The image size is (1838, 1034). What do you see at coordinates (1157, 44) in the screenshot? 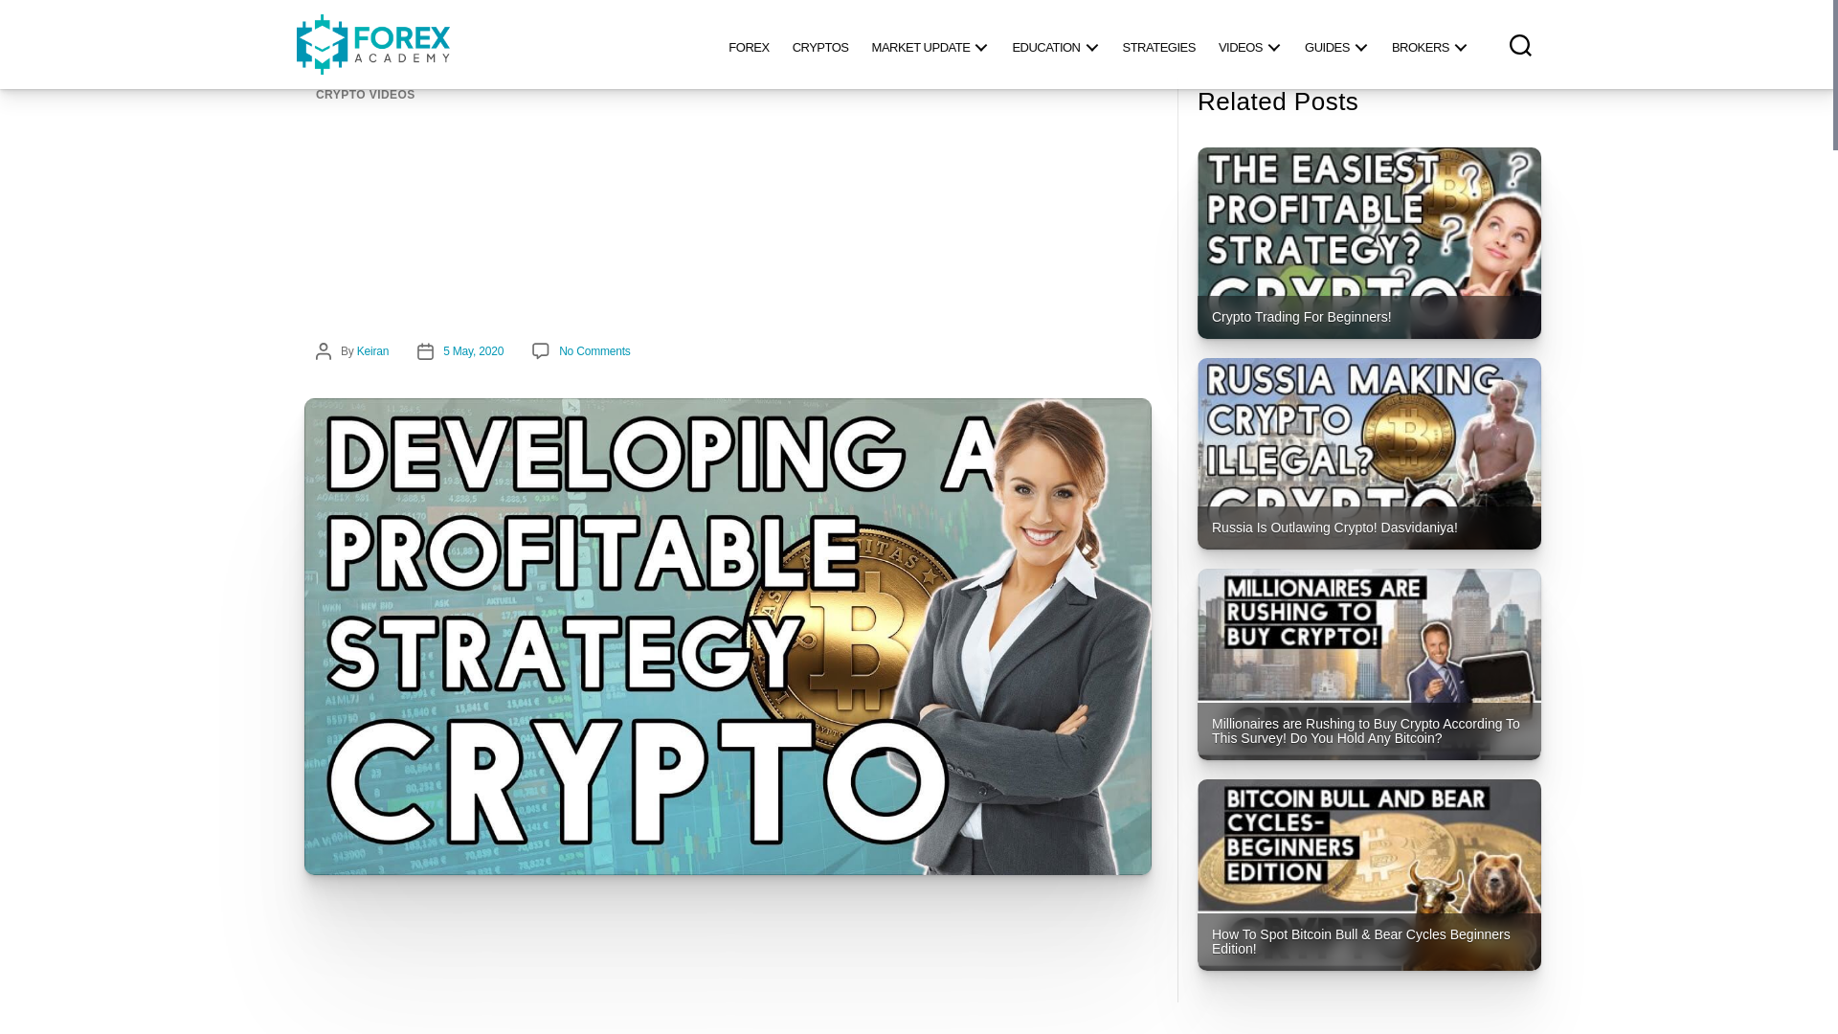
I see `STRATEGIES` at bounding box center [1157, 44].